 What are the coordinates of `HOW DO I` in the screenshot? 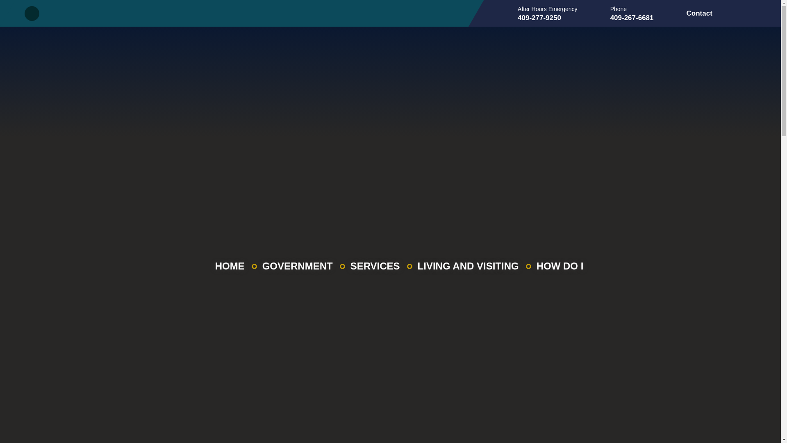 It's located at (560, 266).